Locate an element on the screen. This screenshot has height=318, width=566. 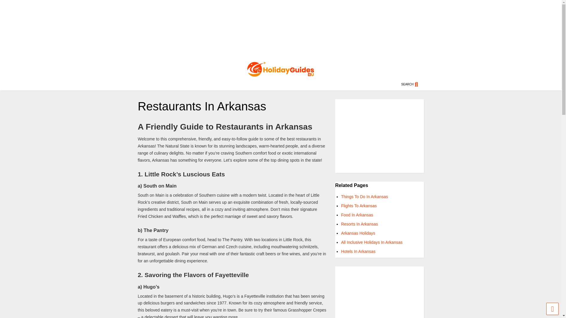
Hotels In Arkansas is located at coordinates (358, 251).